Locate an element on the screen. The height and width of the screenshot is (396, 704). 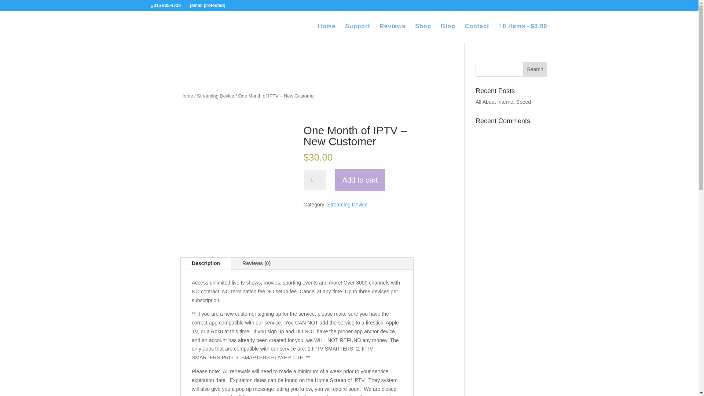
Streaming Device is located at coordinates (347, 204).